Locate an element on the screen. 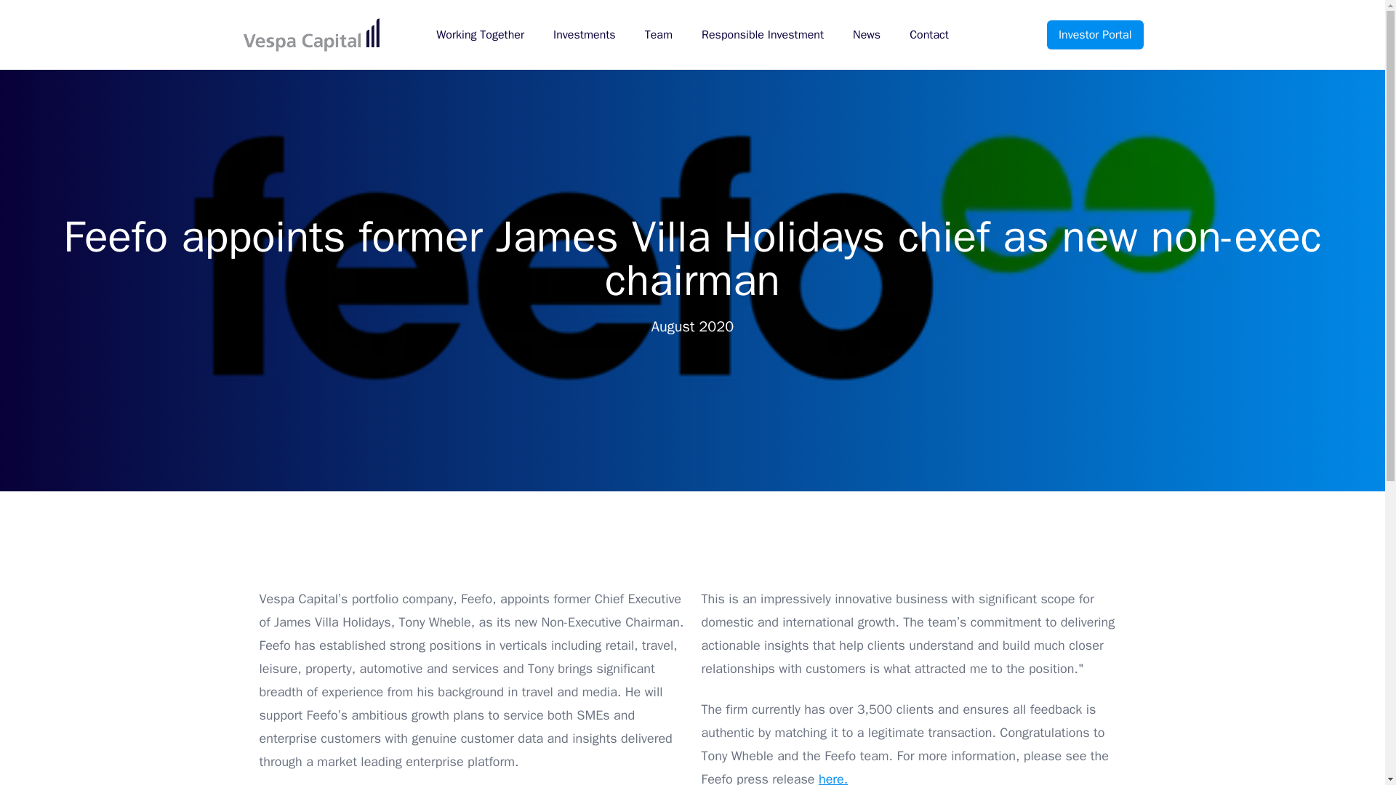 This screenshot has height=785, width=1396. Contact is located at coordinates (929, 35).